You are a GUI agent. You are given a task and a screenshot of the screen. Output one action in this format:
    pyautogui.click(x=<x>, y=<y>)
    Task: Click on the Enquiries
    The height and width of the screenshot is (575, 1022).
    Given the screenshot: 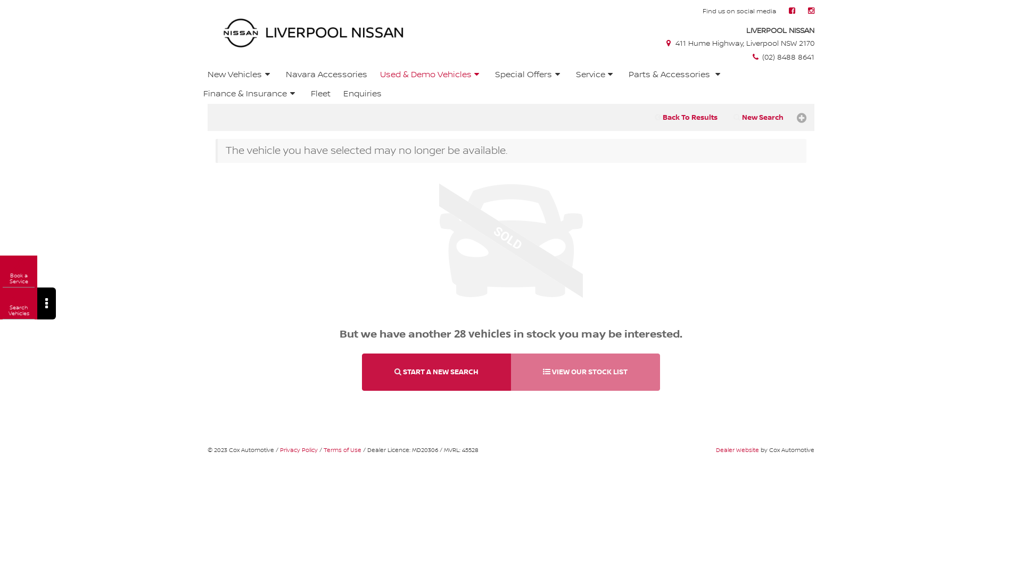 What is the action you would take?
    pyautogui.click(x=362, y=94)
    